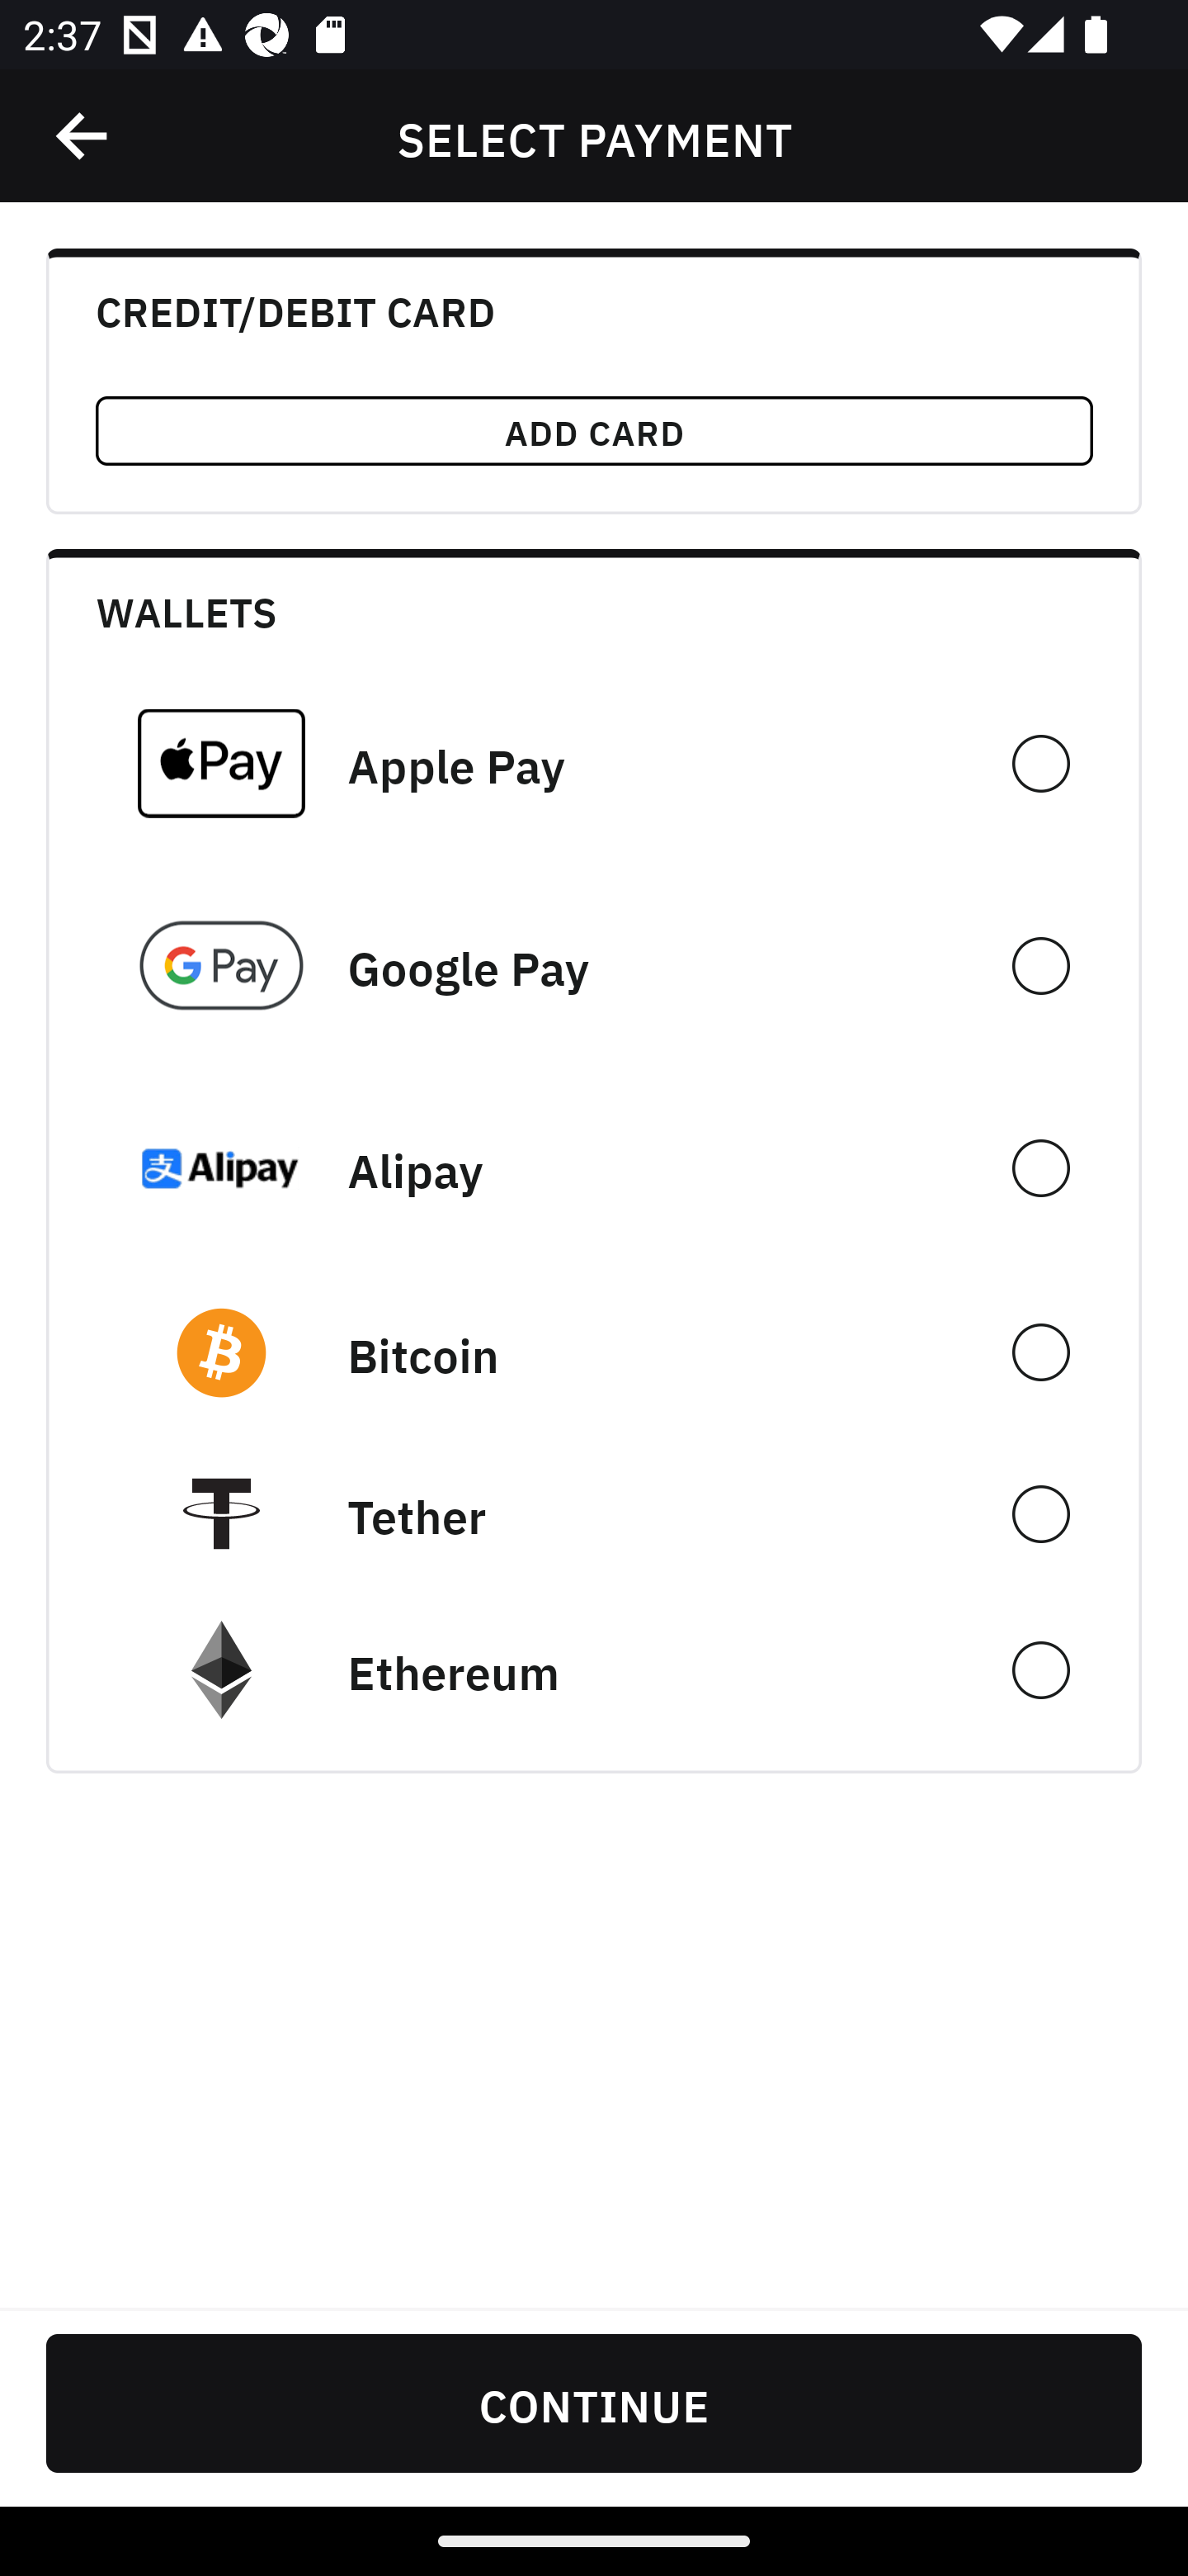 Image resolution: width=1188 pixels, height=2576 pixels. Describe the element at coordinates (594, 431) in the screenshot. I see `ADD CARD` at that location.